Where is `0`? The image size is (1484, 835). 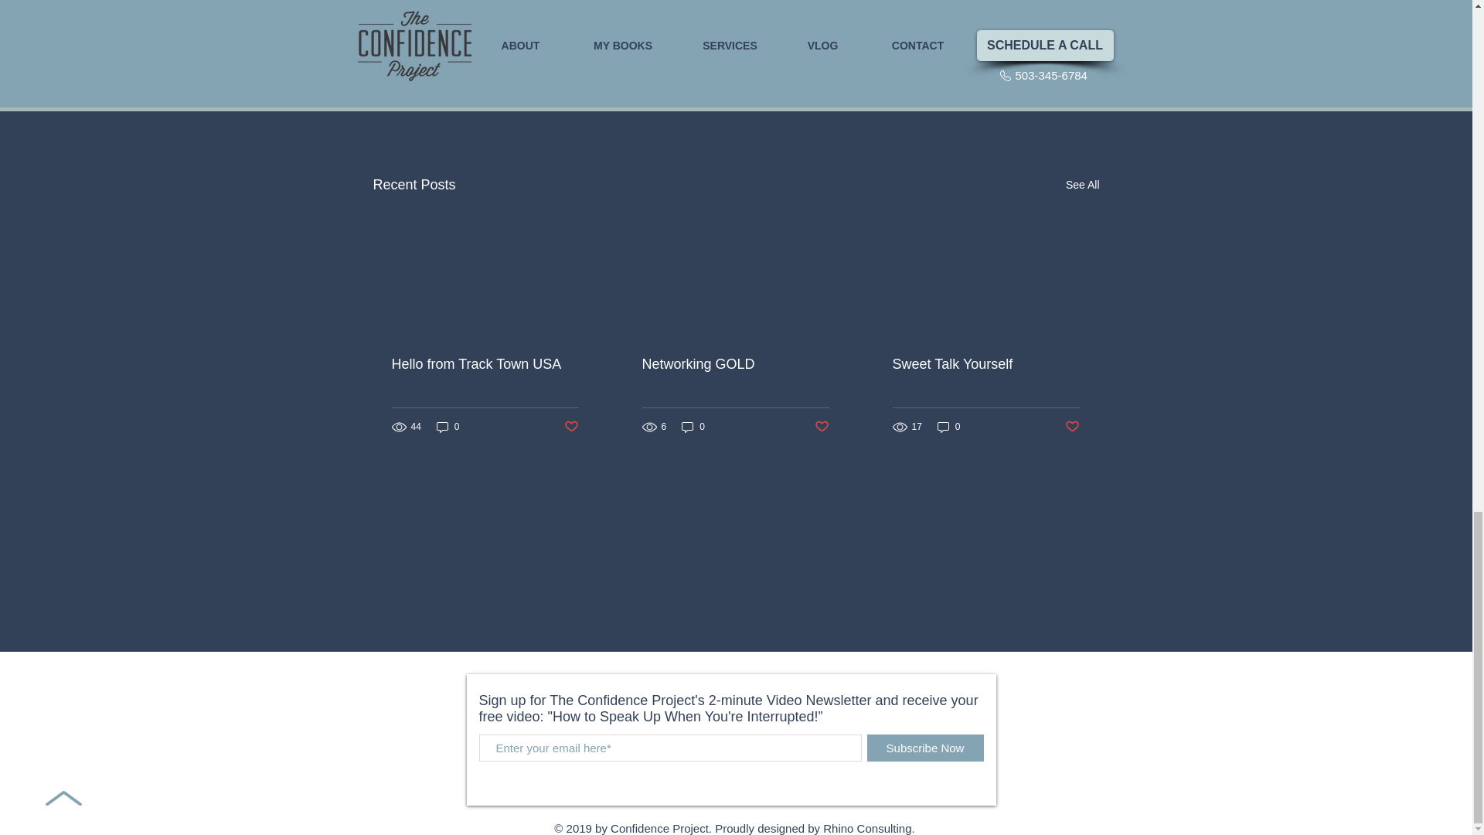 0 is located at coordinates (949, 427).